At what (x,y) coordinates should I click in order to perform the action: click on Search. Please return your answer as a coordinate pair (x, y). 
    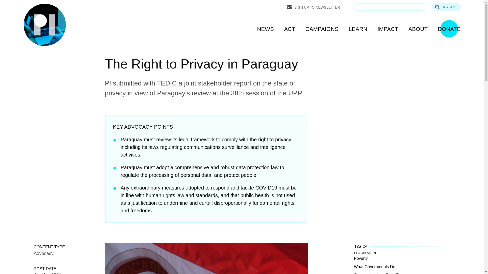
    Looking at the image, I should click on (446, 7).